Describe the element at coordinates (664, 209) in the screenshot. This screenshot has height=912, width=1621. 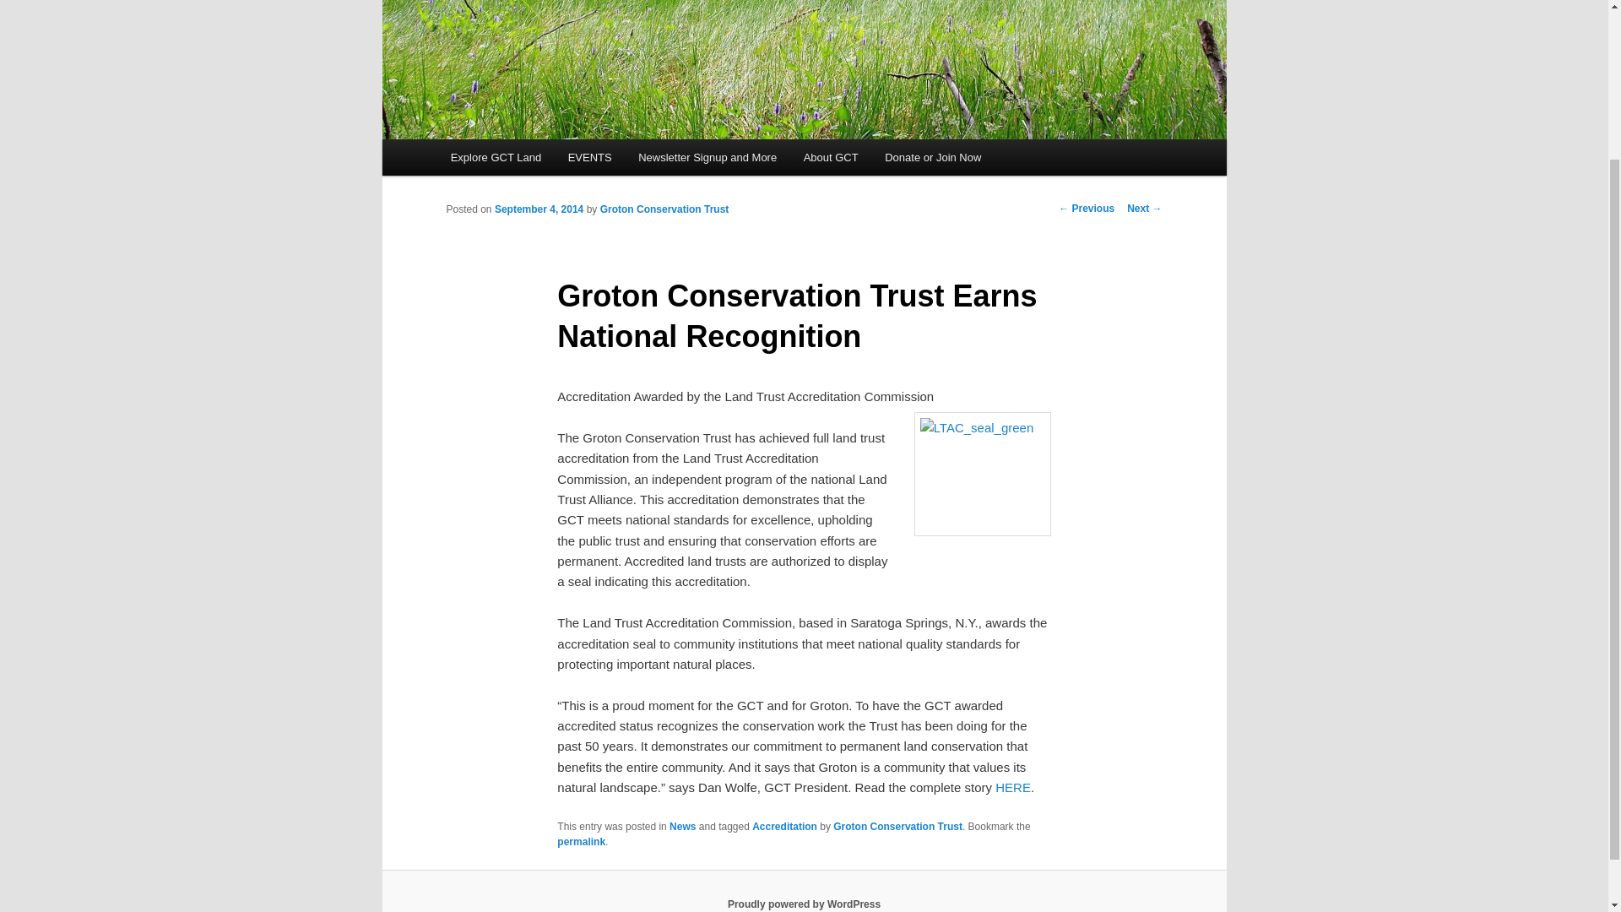
I see `View all posts by Groton Conservation Trust` at that location.